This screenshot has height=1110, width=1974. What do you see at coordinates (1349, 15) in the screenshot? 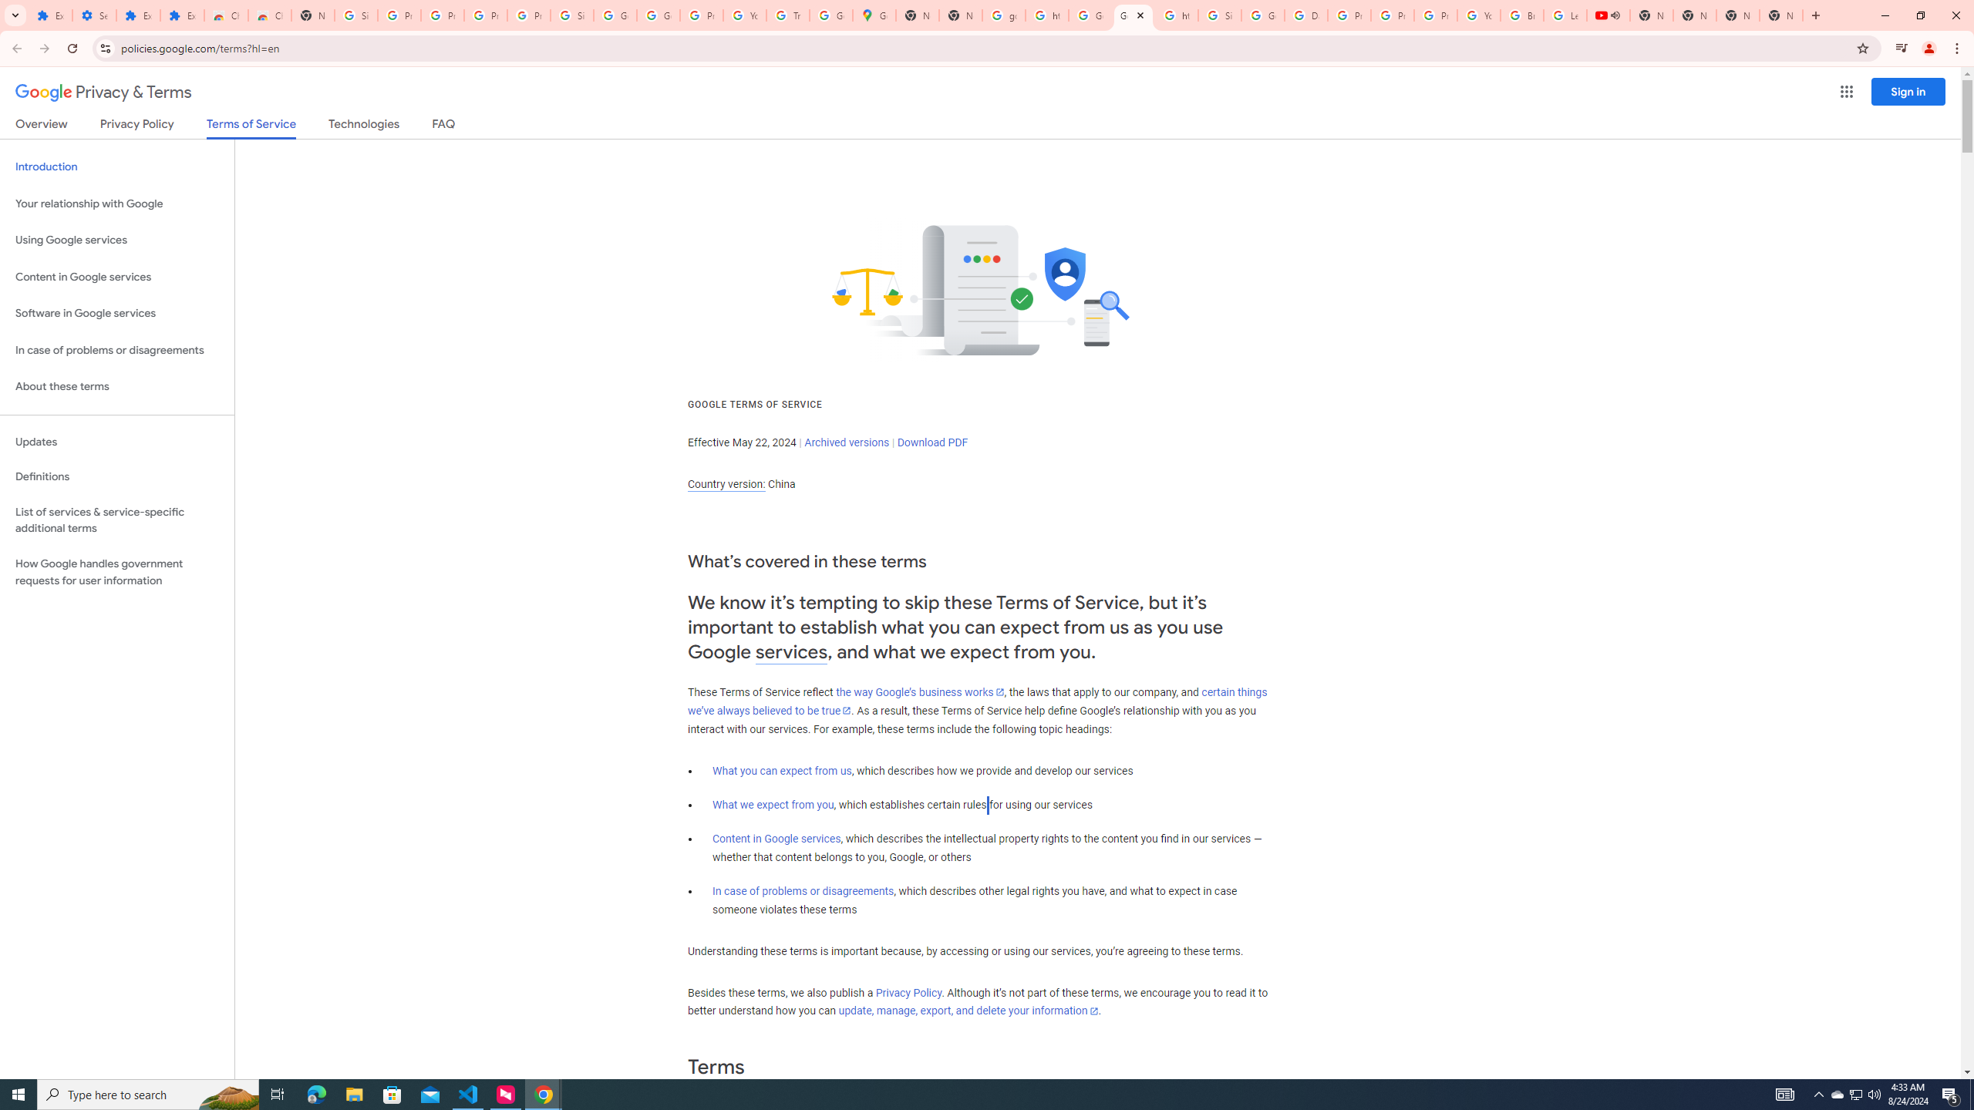
I see `Privacy Help Center - Policies Help` at bounding box center [1349, 15].